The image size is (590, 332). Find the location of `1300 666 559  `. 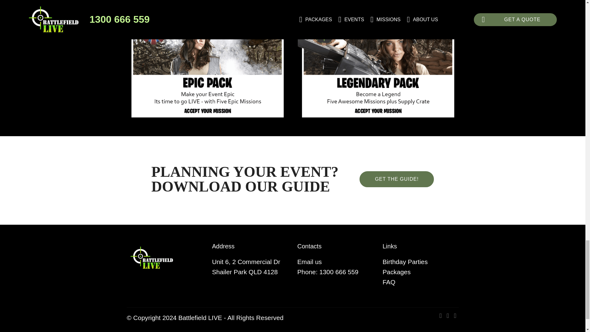

1300 666 559   is located at coordinates (340, 272).